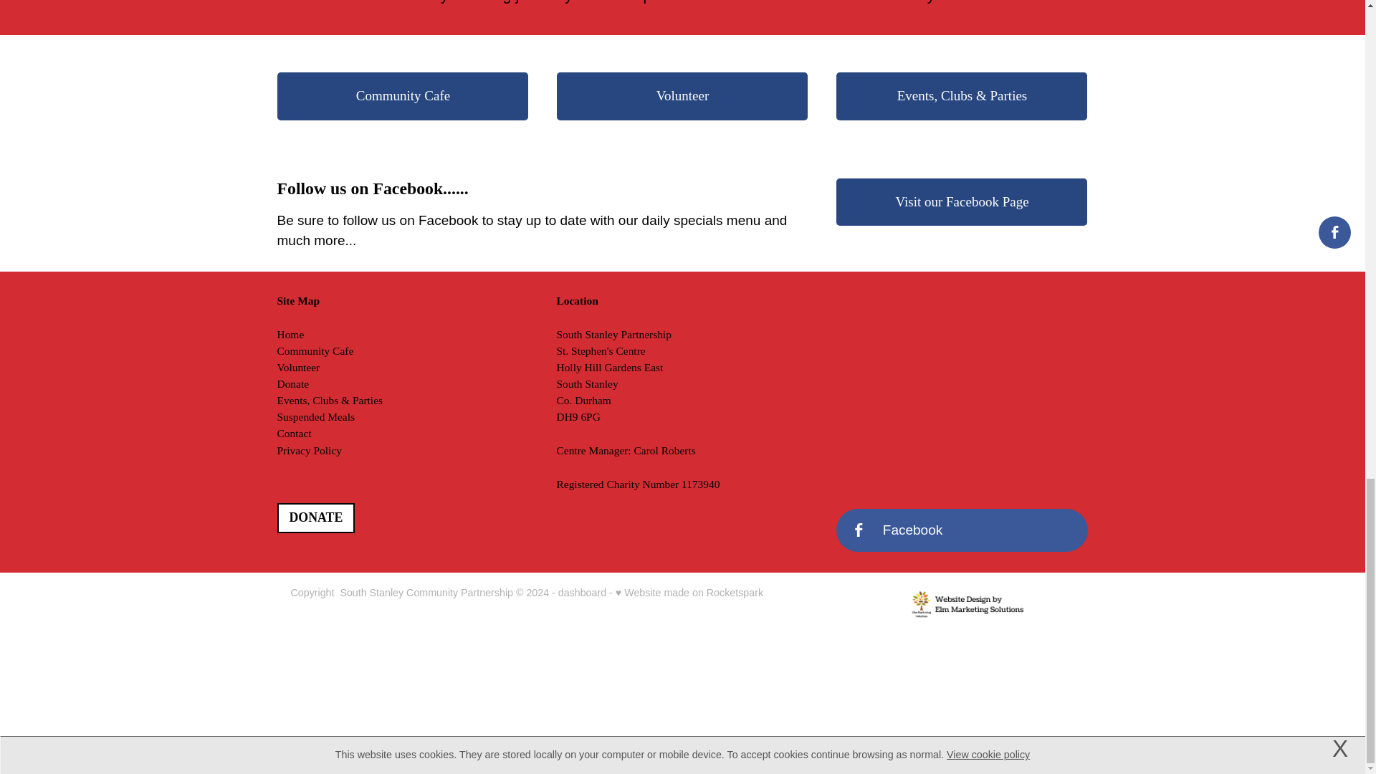 The width and height of the screenshot is (1376, 774). What do you see at coordinates (962, 202) in the screenshot?
I see `Visit our Facebook Page` at bounding box center [962, 202].